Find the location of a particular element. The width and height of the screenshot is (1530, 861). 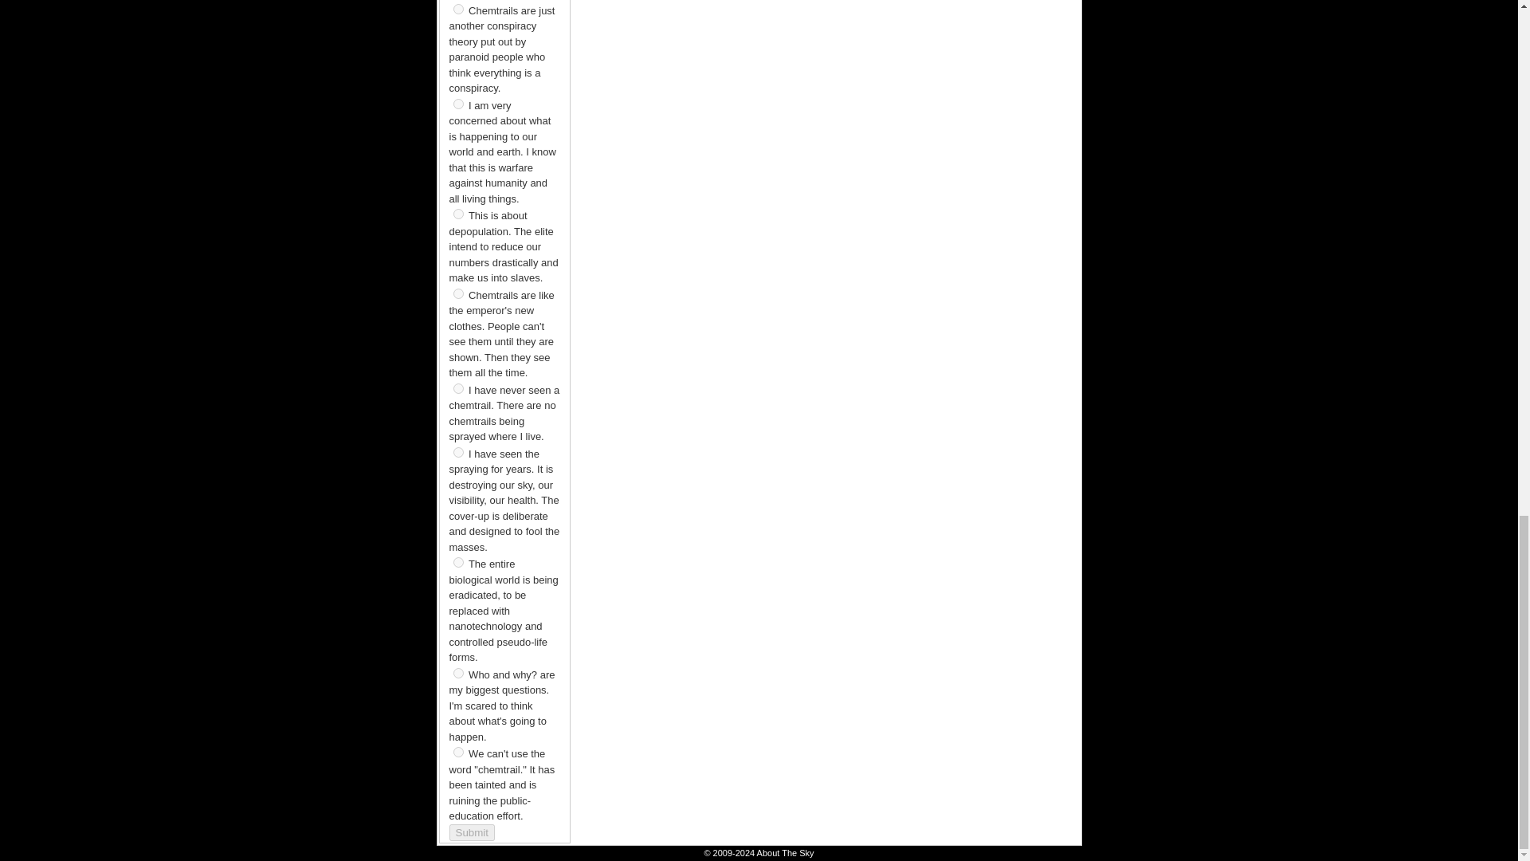

10 is located at coordinates (457, 673).